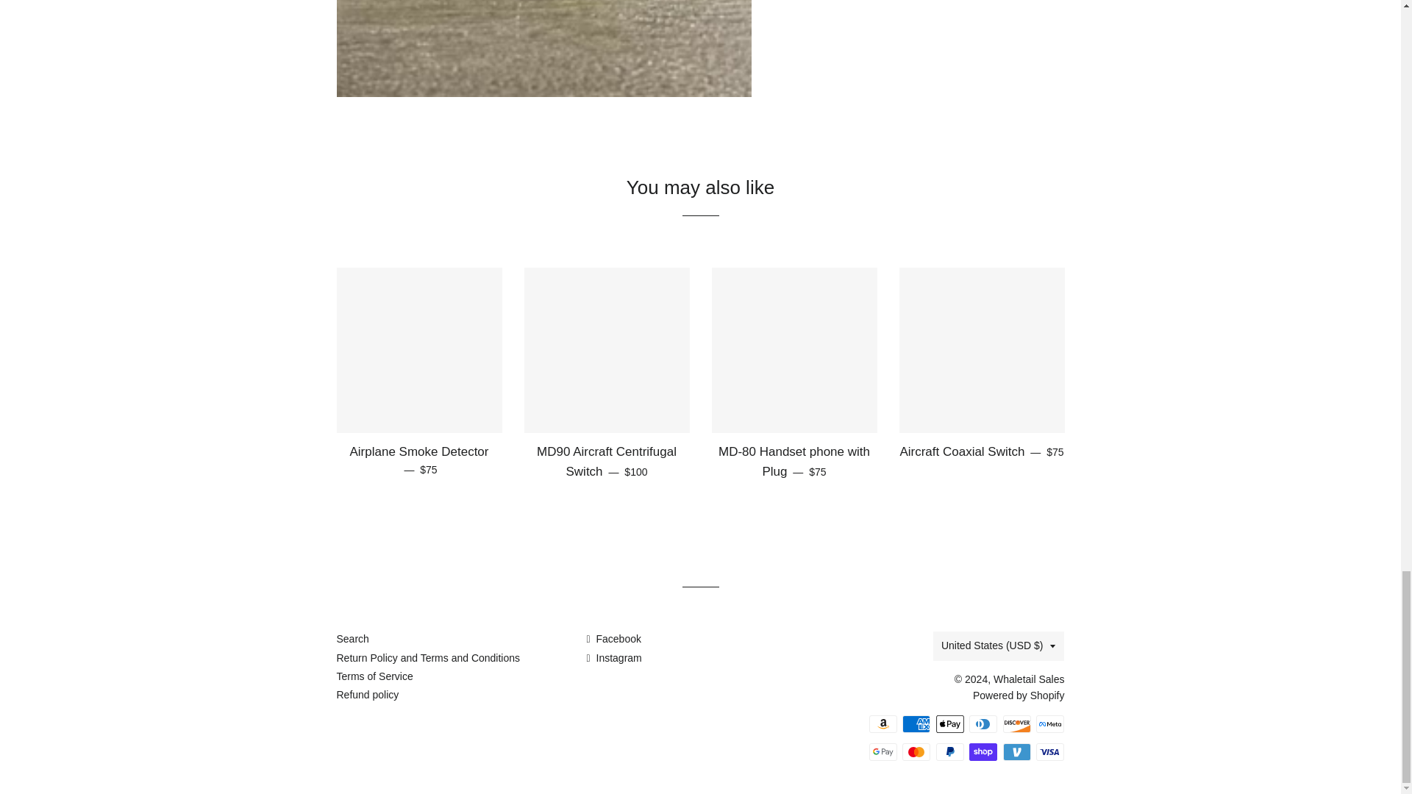  Describe the element at coordinates (983, 723) in the screenshot. I see `Diners Club` at that location.